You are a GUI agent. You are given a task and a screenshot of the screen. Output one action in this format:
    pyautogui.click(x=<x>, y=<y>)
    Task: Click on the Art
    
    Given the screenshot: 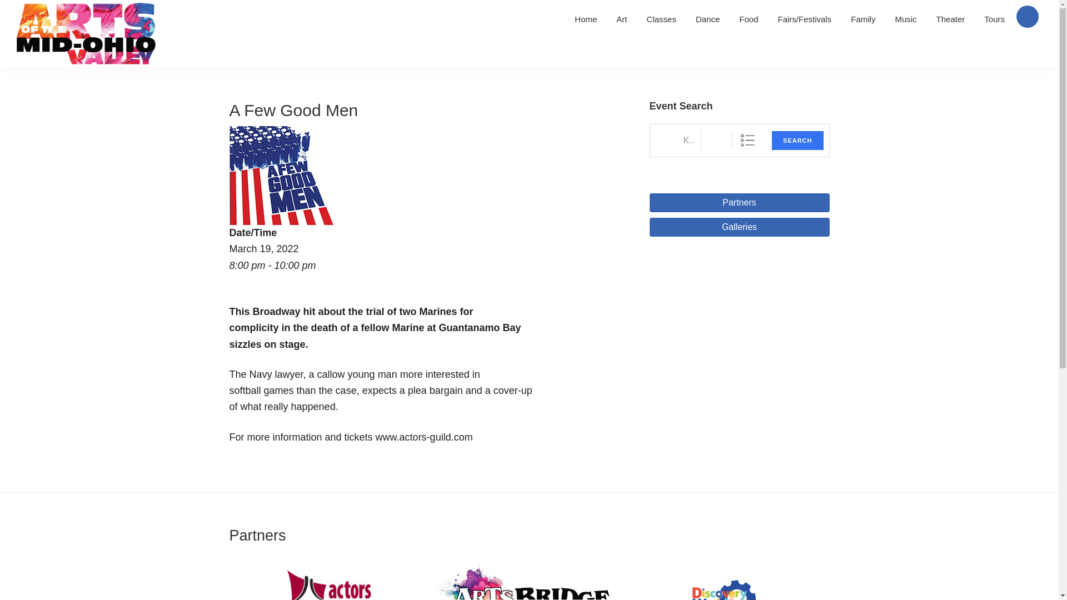 What is the action you would take?
    pyautogui.click(x=621, y=19)
    